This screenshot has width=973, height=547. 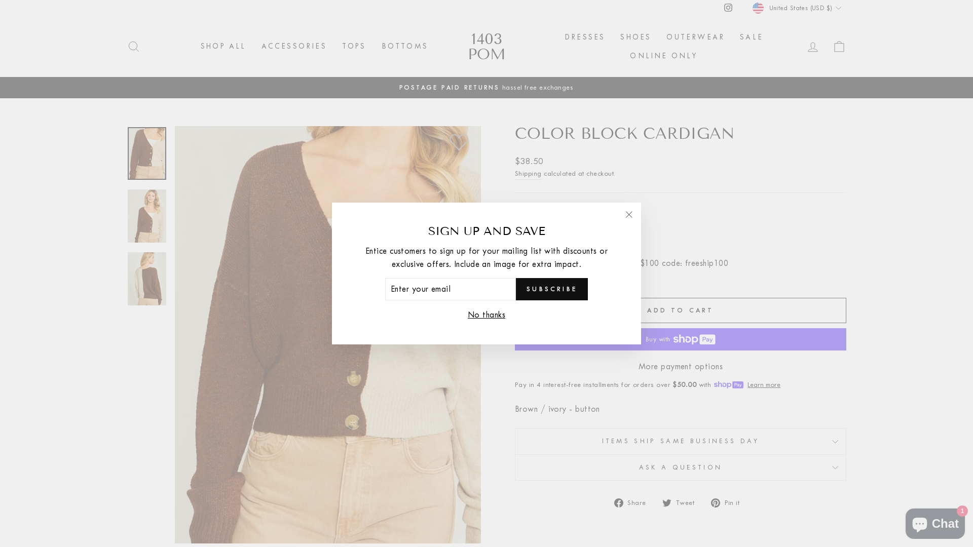 I want to click on United States (USD $), so click(x=798, y=8).